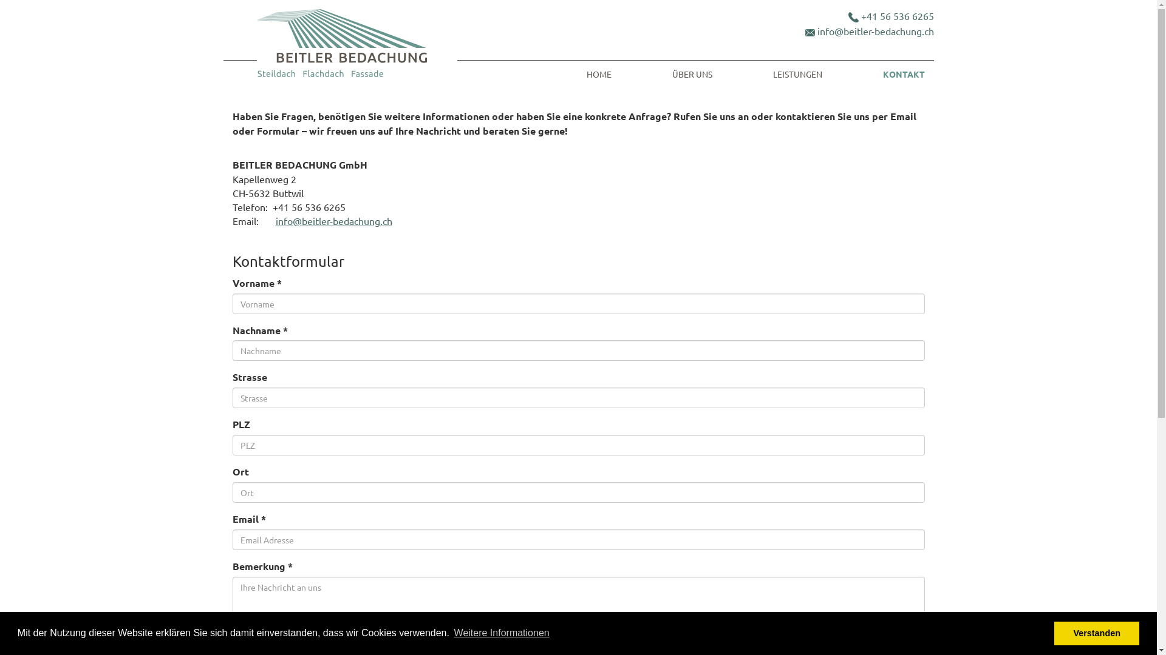 This screenshot has height=655, width=1166. I want to click on Verstanden, so click(1097, 633).